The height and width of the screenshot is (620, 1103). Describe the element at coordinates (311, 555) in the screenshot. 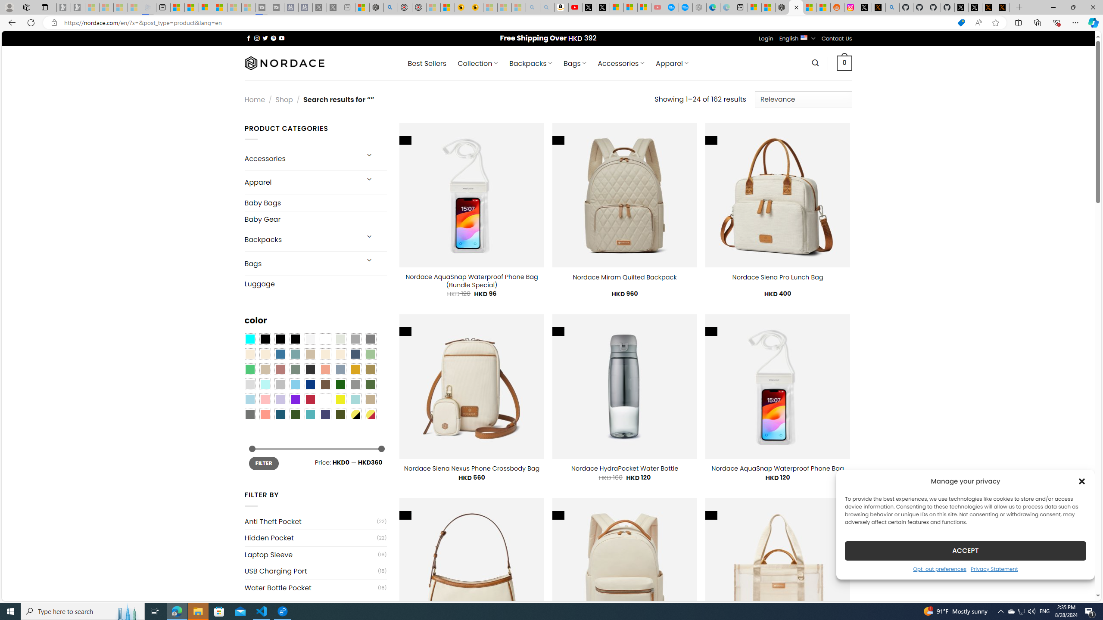

I see `Laptop Sleeve` at that location.